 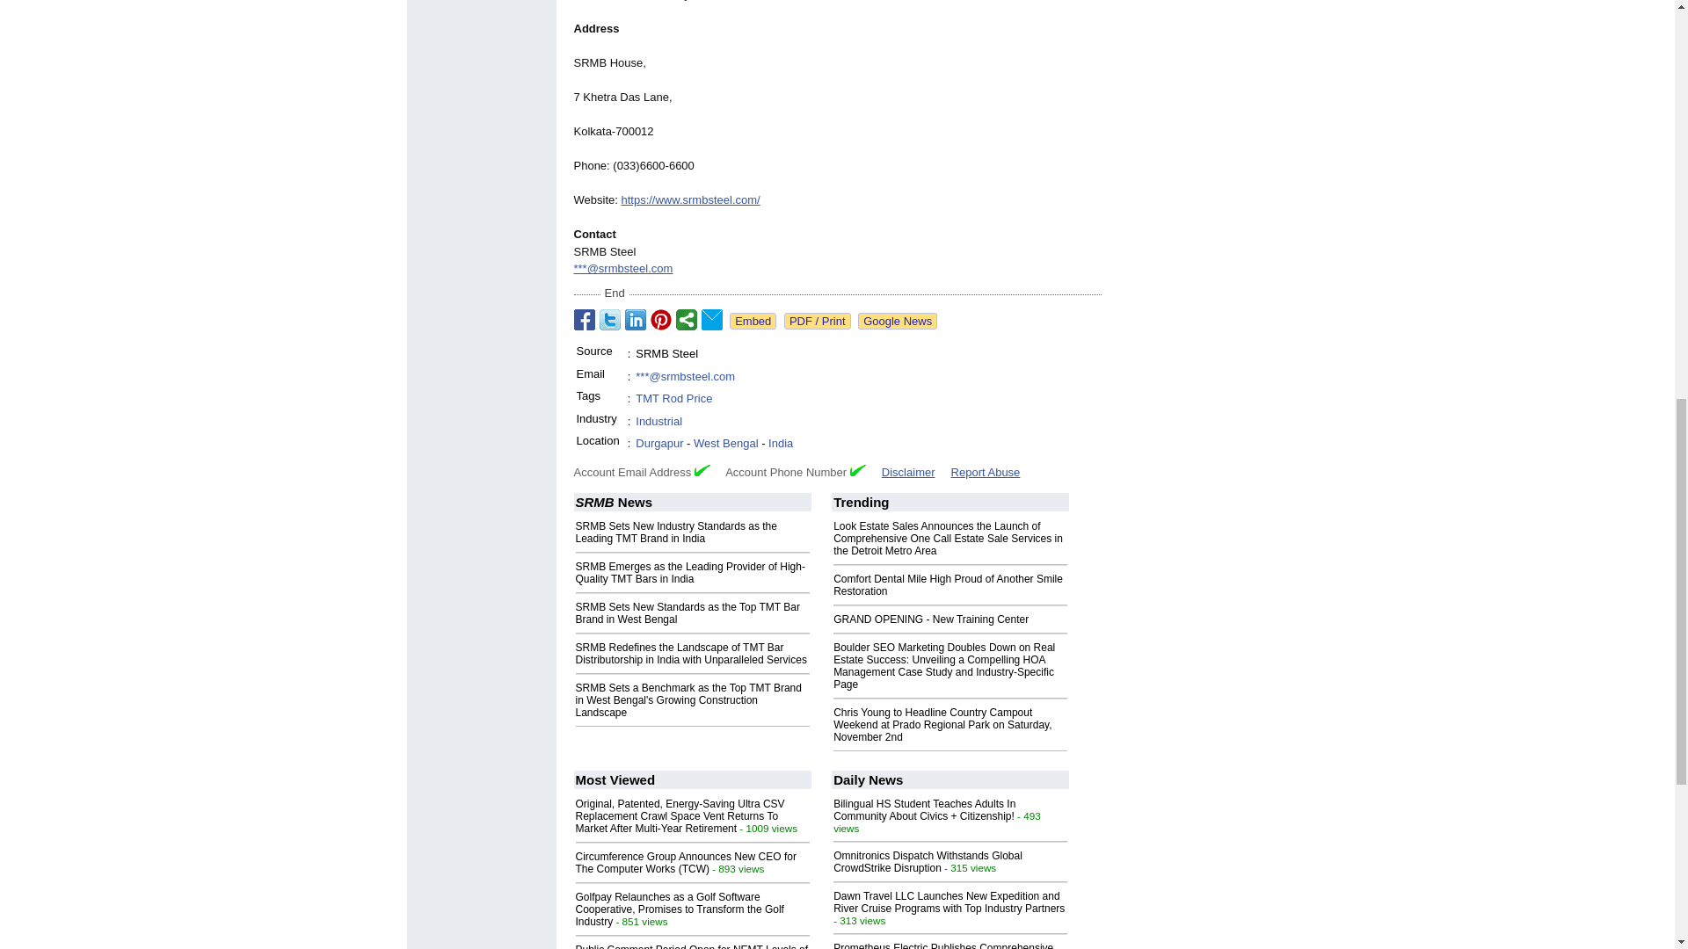 What do you see at coordinates (610, 320) in the screenshot?
I see `Share on Twitter` at bounding box center [610, 320].